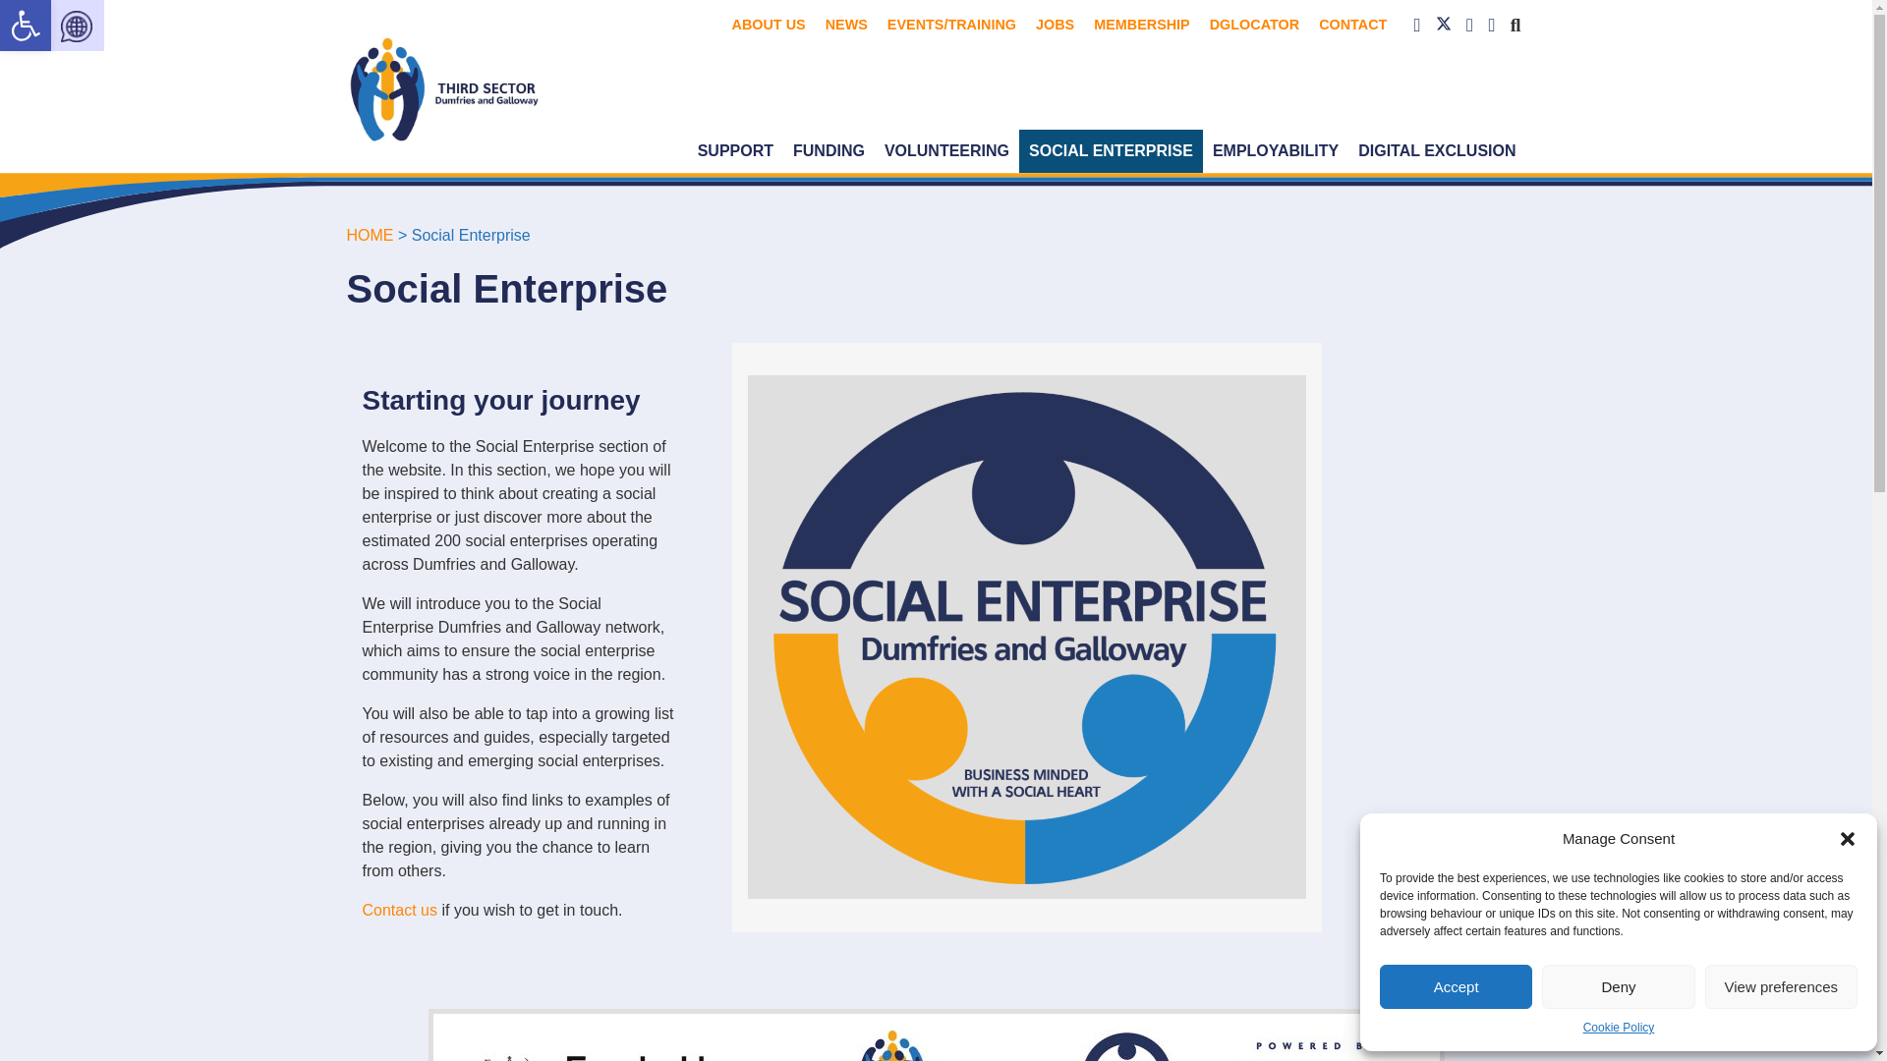 The width and height of the screenshot is (1887, 1061). Describe the element at coordinates (1419, 25) in the screenshot. I see `Follow us on Twitter` at that location.